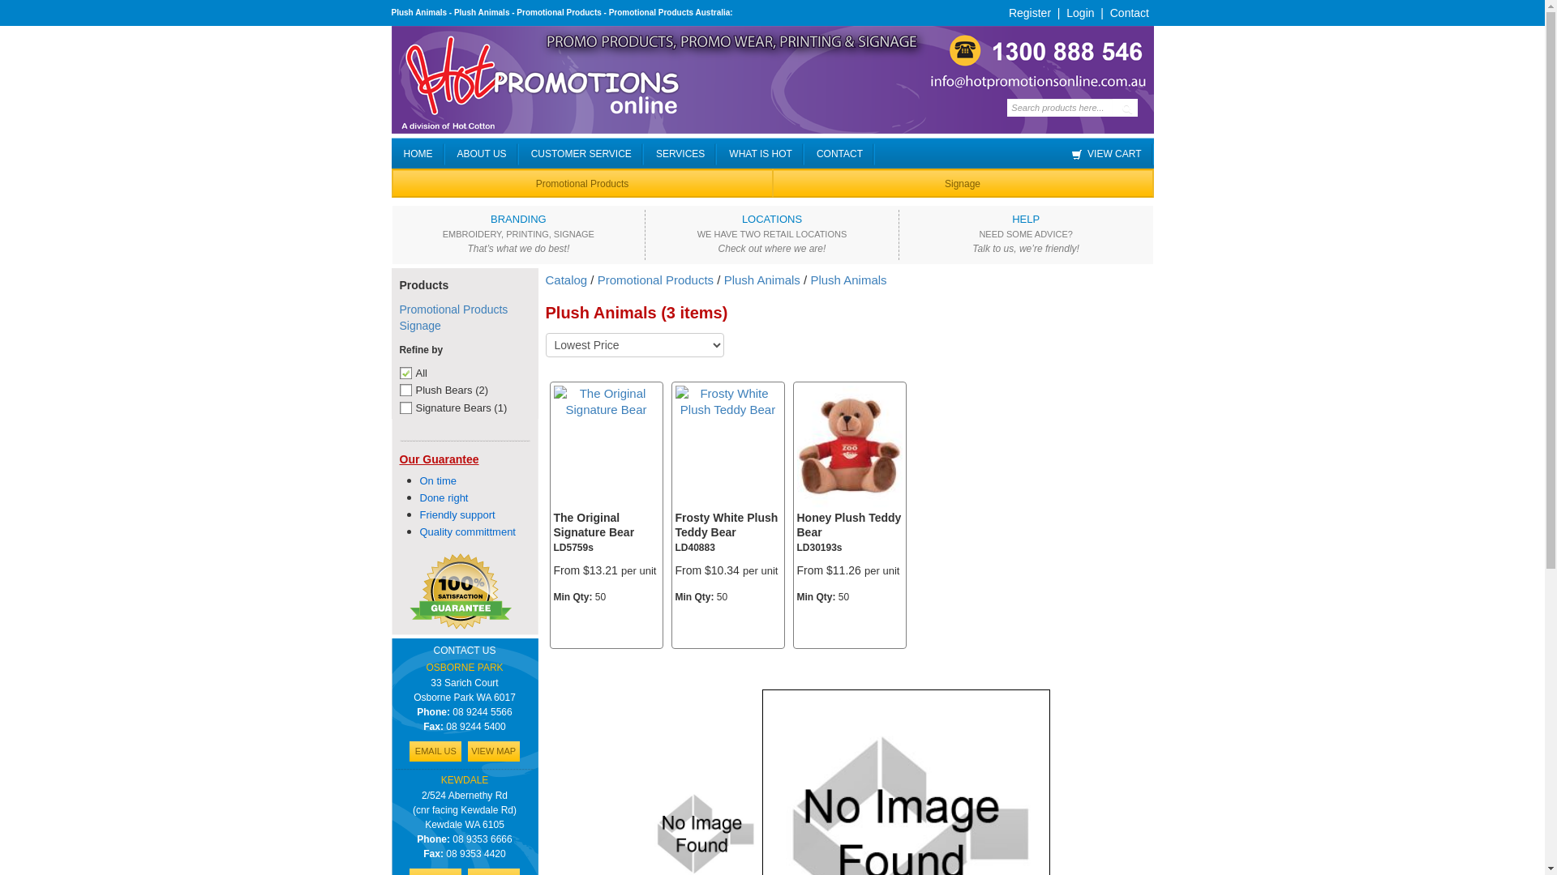  Describe the element at coordinates (566, 280) in the screenshot. I see `Catalog` at that location.